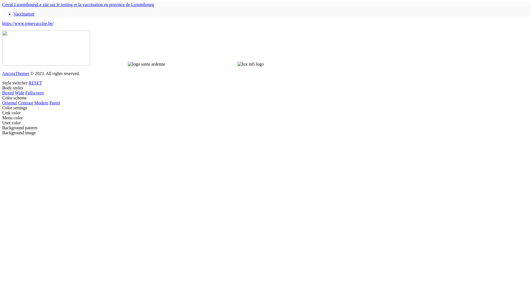  Describe the element at coordinates (35, 83) in the screenshot. I see `RESET` at that location.